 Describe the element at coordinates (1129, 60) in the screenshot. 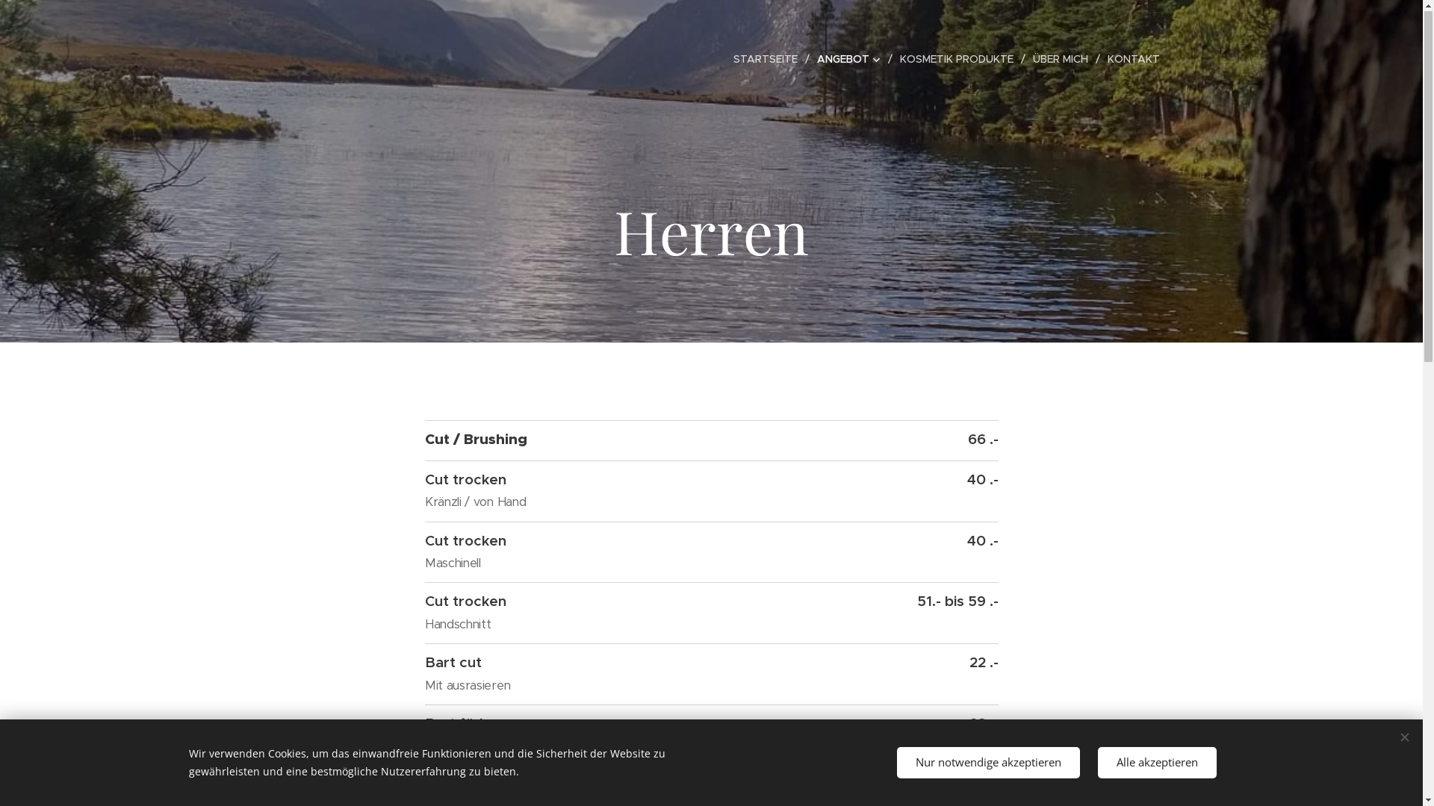

I see `KONTAKT` at that location.